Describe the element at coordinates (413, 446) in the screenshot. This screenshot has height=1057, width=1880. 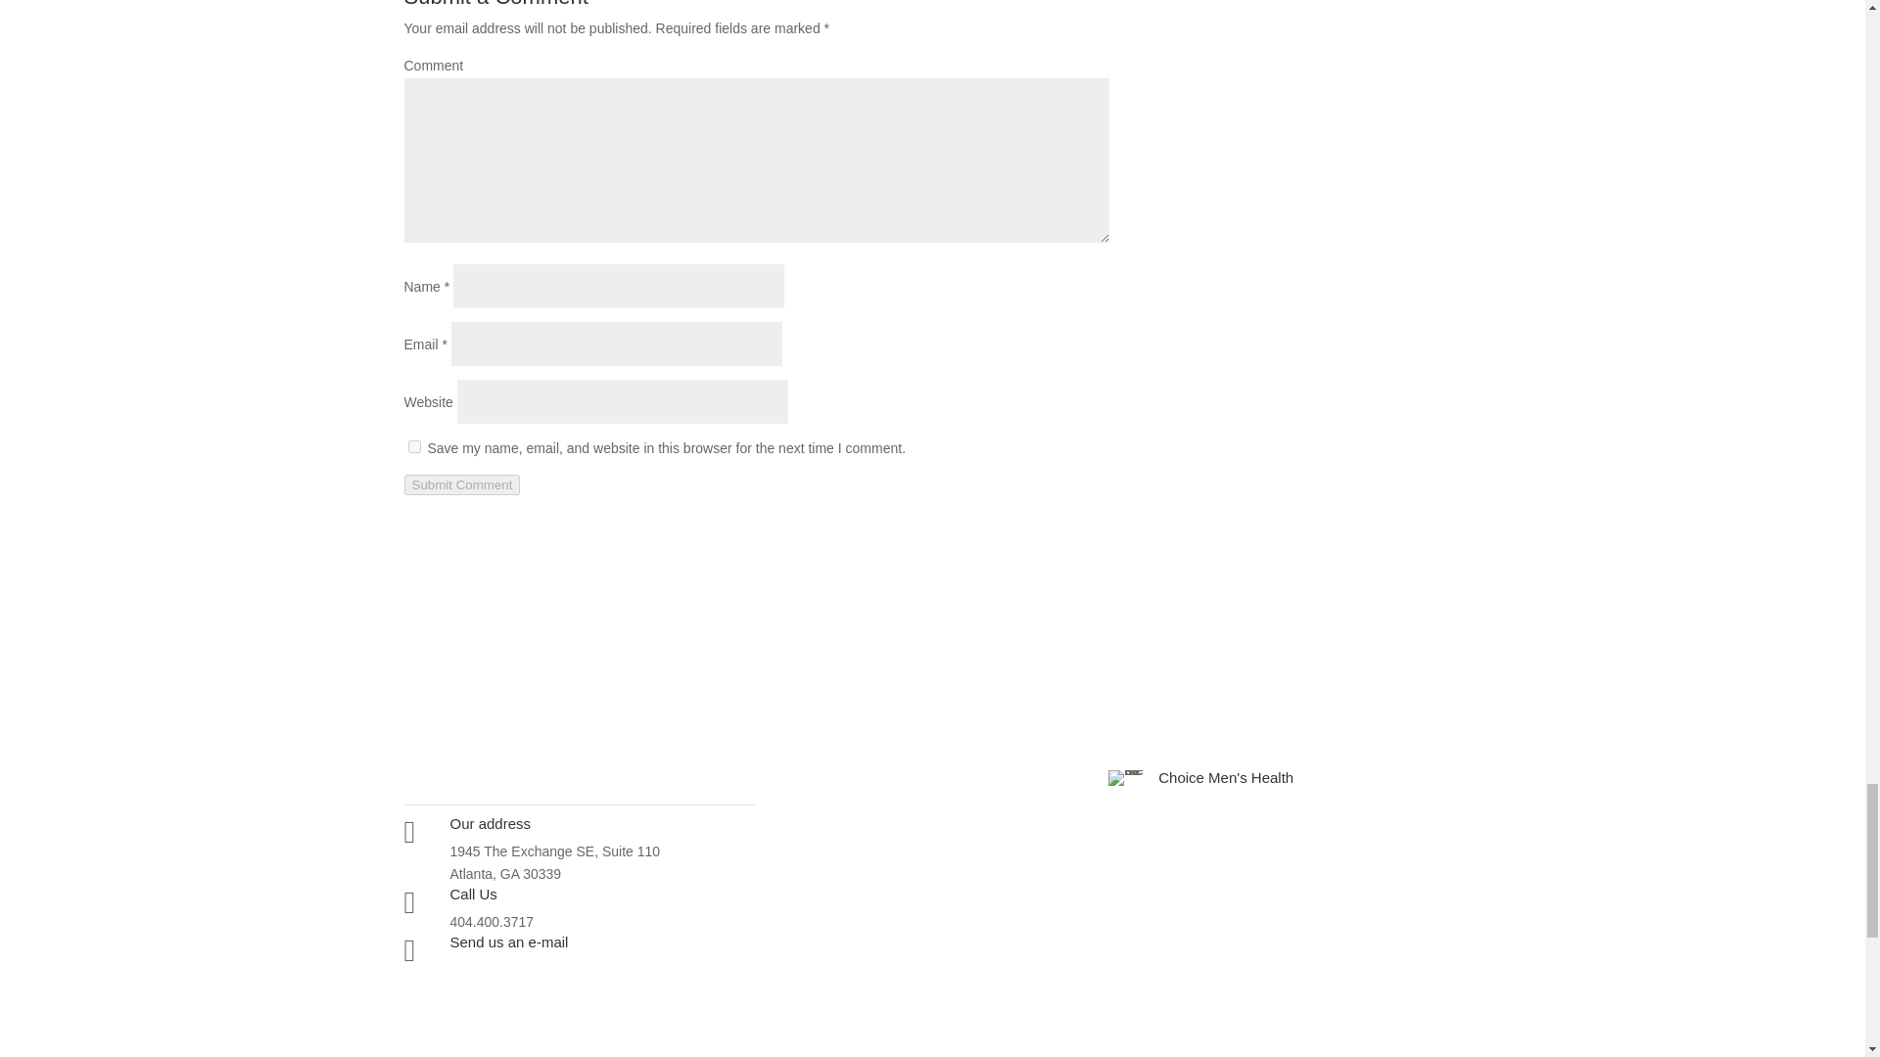
I see `yes` at that location.